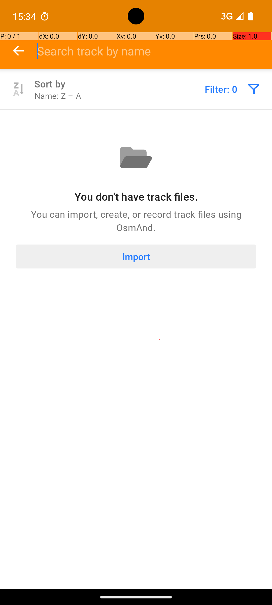 Image resolution: width=272 pixels, height=605 pixels. I want to click on Name: Z – A, so click(58, 96).